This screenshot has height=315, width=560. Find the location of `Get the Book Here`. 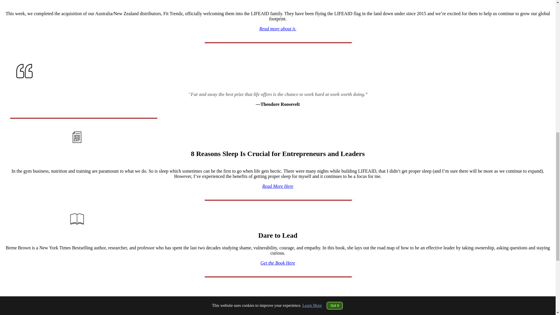

Get the Book Here is located at coordinates (278, 263).